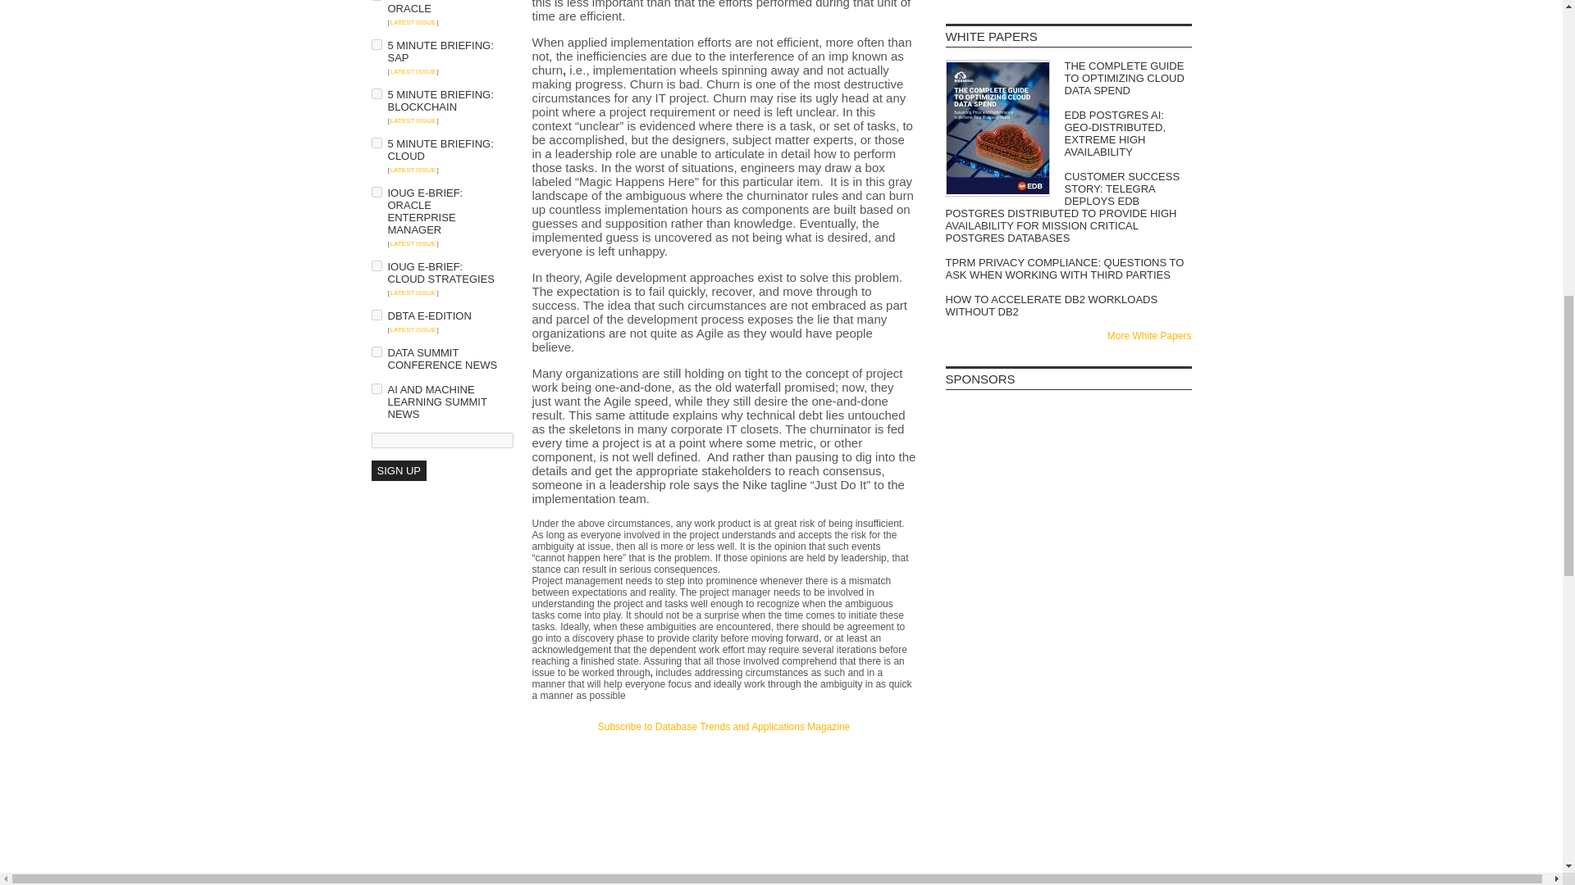 The height and width of the screenshot is (885, 1575). What do you see at coordinates (376, 143) in the screenshot?
I see `on` at bounding box center [376, 143].